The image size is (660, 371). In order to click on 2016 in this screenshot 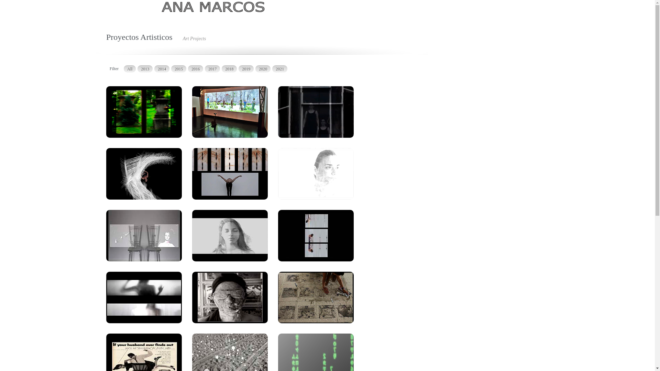, I will do `click(196, 69)`.